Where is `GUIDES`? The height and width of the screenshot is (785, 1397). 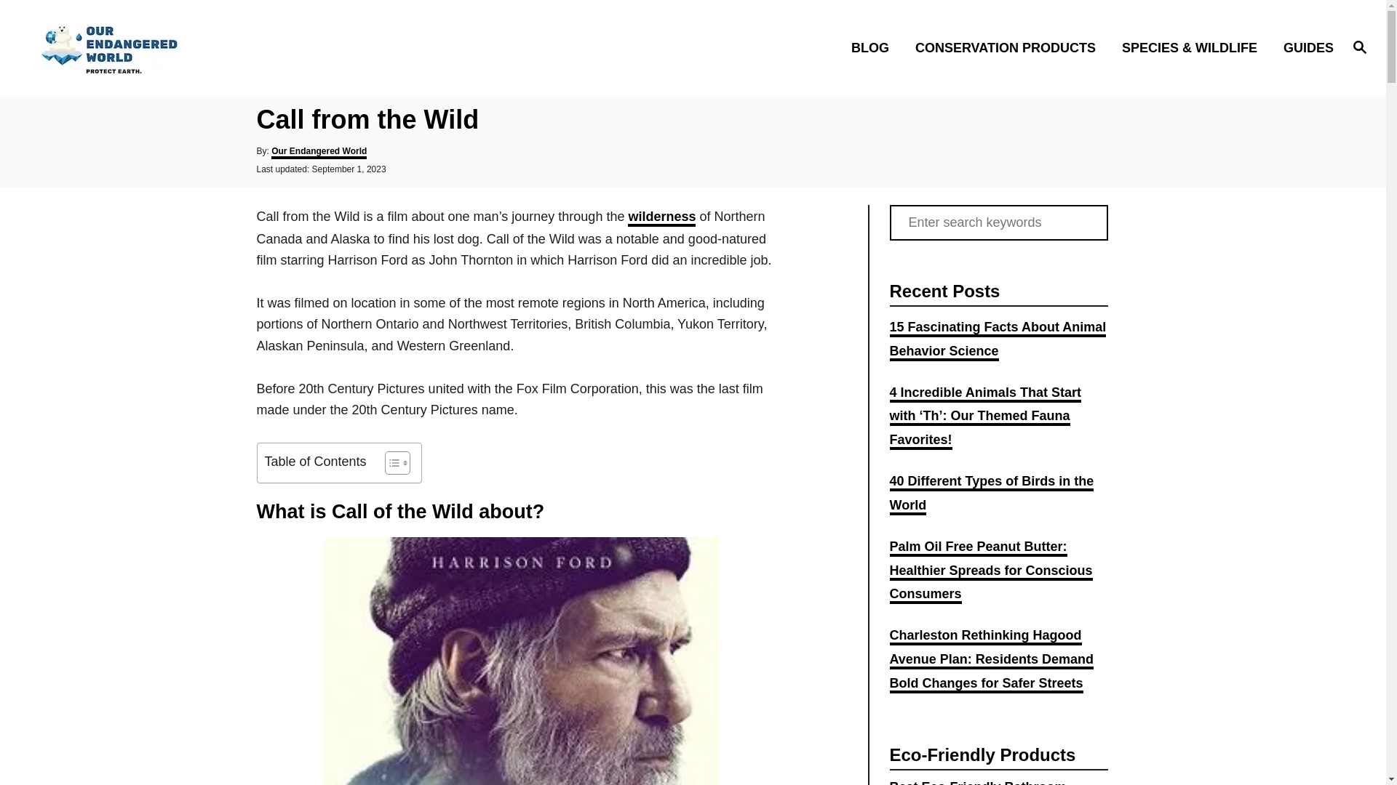 GUIDES is located at coordinates (1304, 47).